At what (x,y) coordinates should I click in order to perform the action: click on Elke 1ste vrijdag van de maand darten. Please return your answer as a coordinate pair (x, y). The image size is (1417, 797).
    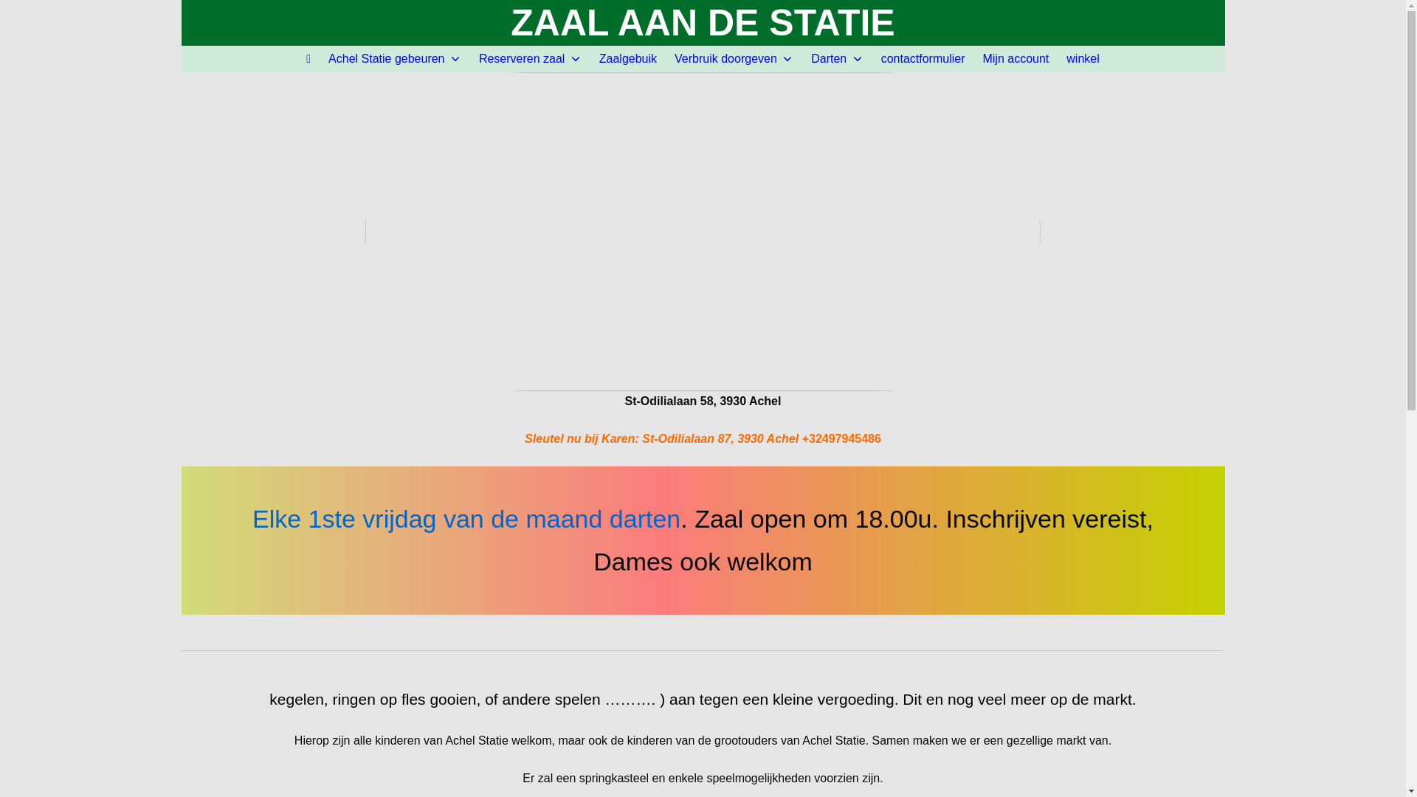
    Looking at the image, I should click on (466, 519).